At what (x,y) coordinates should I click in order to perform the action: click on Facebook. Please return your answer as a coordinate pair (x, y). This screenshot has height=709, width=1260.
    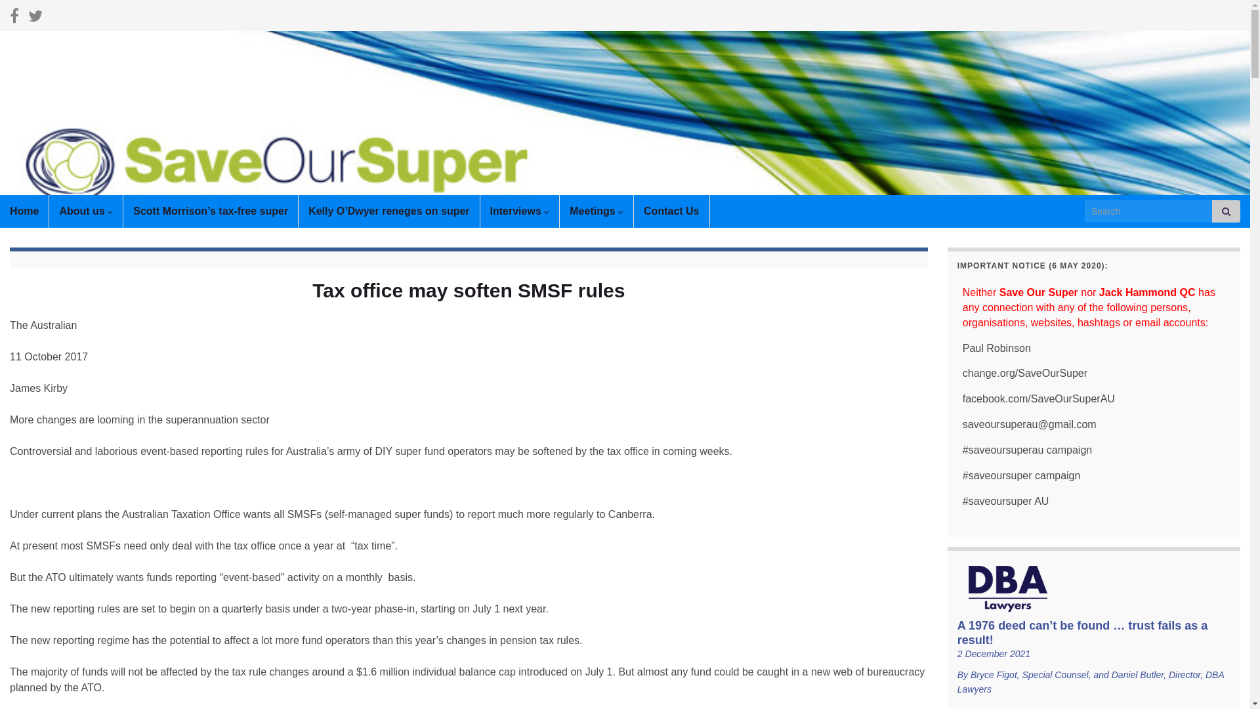
    Looking at the image, I should click on (14, 14).